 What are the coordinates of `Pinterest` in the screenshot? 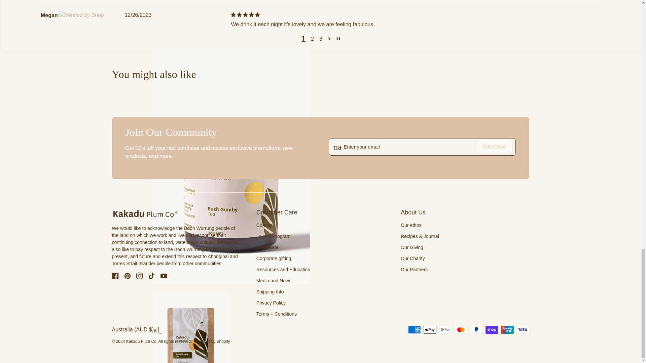 It's located at (270, 1).